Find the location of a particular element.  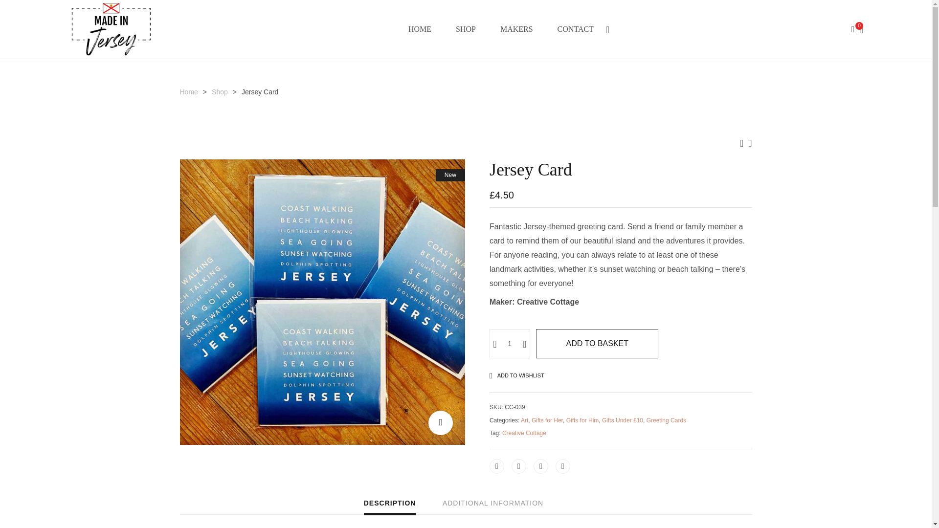

Share this post on Facebook is located at coordinates (497, 466).